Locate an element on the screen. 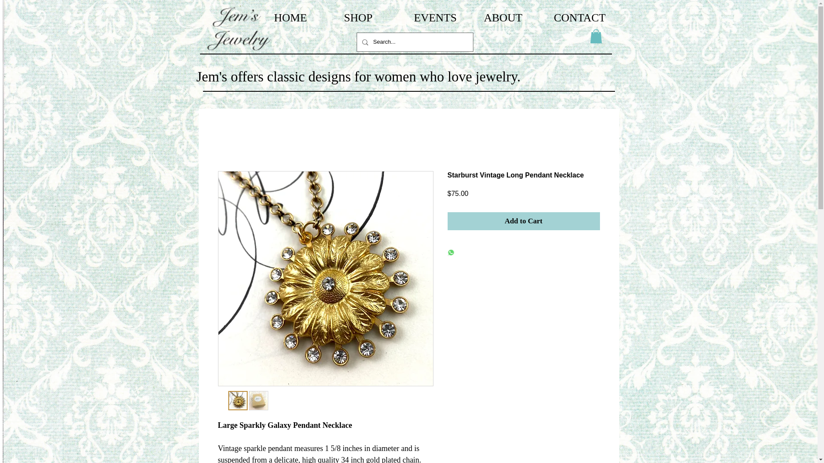  HOME is located at coordinates (304, 18).